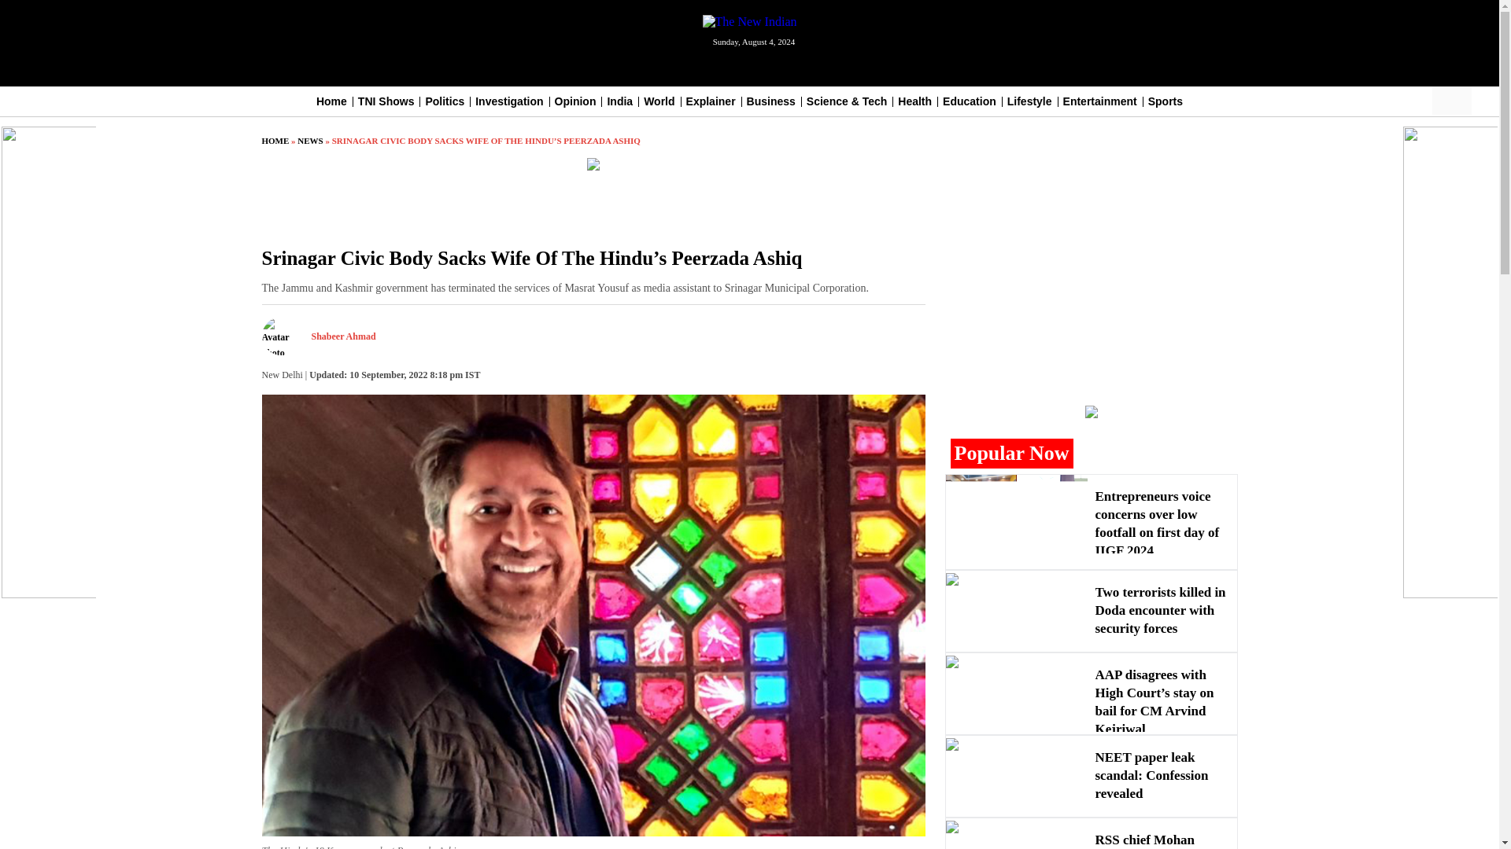 The width and height of the screenshot is (1511, 849). Describe the element at coordinates (575, 101) in the screenshot. I see `Opinion` at that location.